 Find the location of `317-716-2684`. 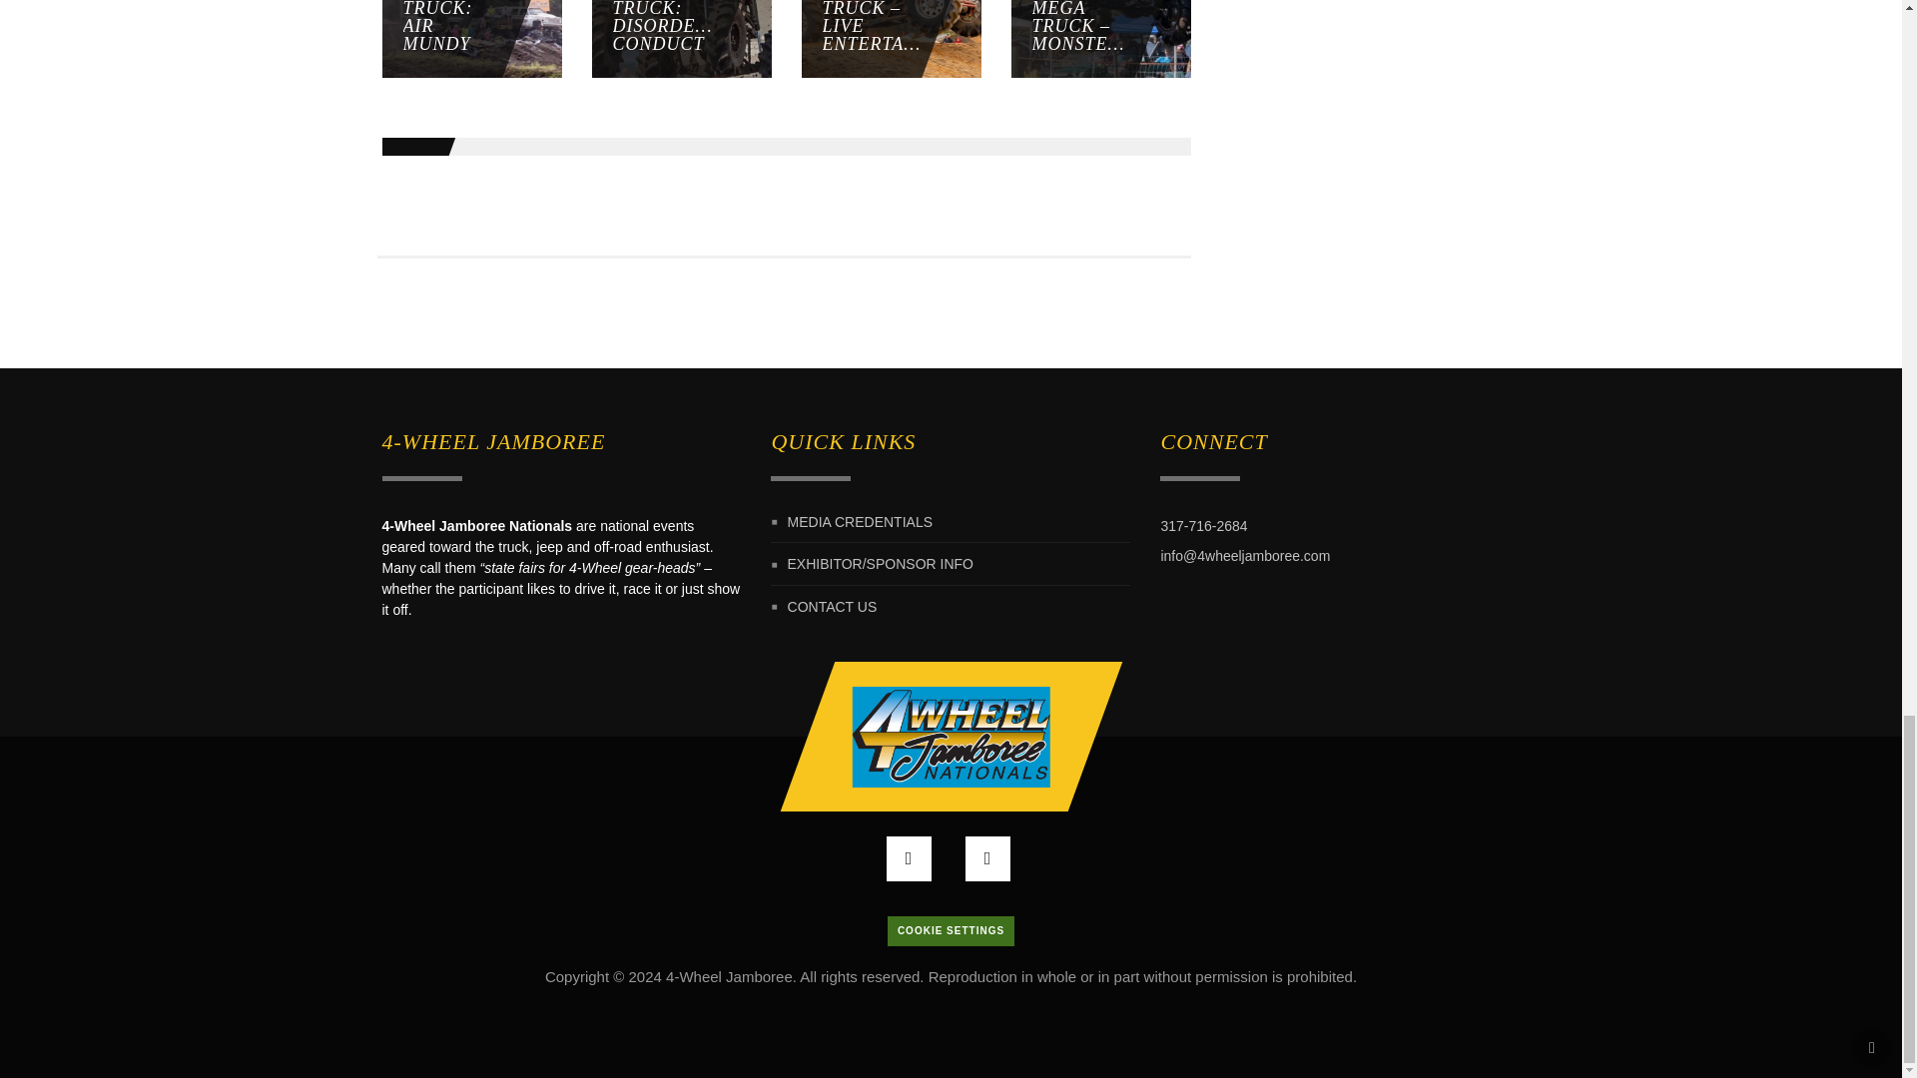

317-716-2684 is located at coordinates (1203, 525).